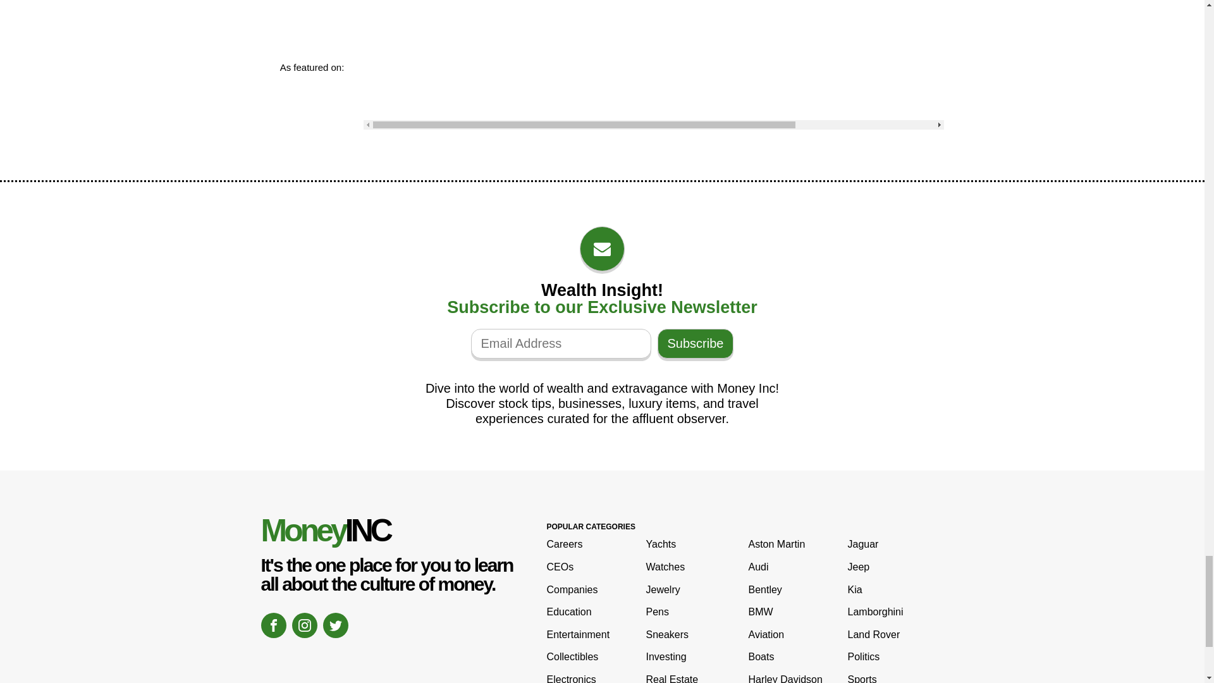  Describe the element at coordinates (696, 343) in the screenshot. I see `Subscribe` at that location.